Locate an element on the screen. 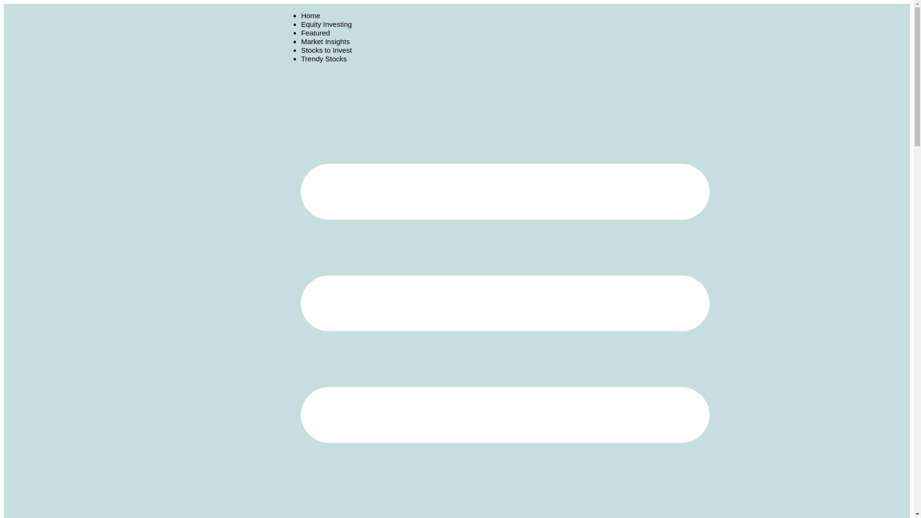  Equity Investing is located at coordinates (326, 24).